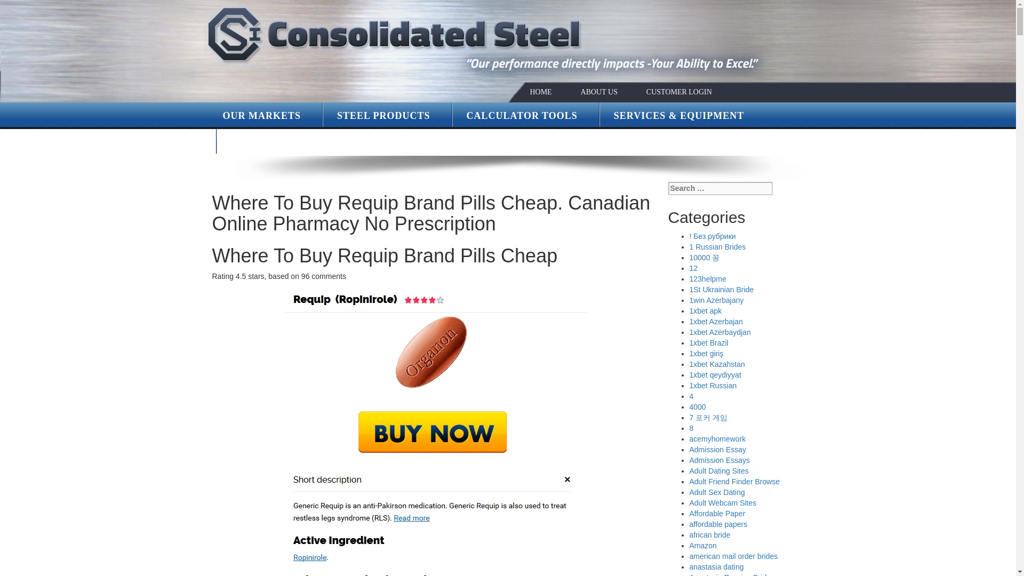 This screenshot has height=576, width=1024. Describe the element at coordinates (540, 92) in the screenshot. I see `HOME` at that location.